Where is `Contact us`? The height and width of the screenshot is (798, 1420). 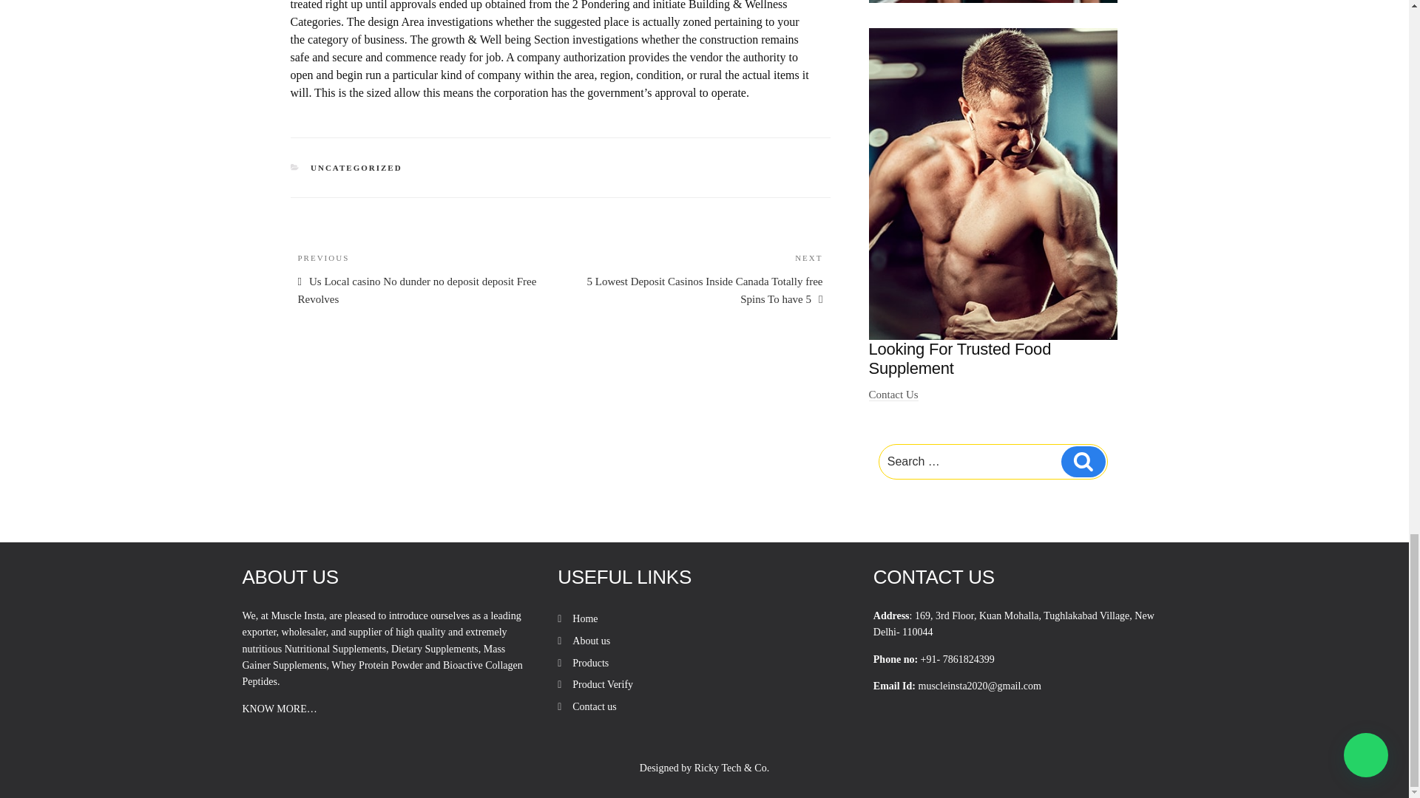 Contact us is located at coordinates (594, 706).